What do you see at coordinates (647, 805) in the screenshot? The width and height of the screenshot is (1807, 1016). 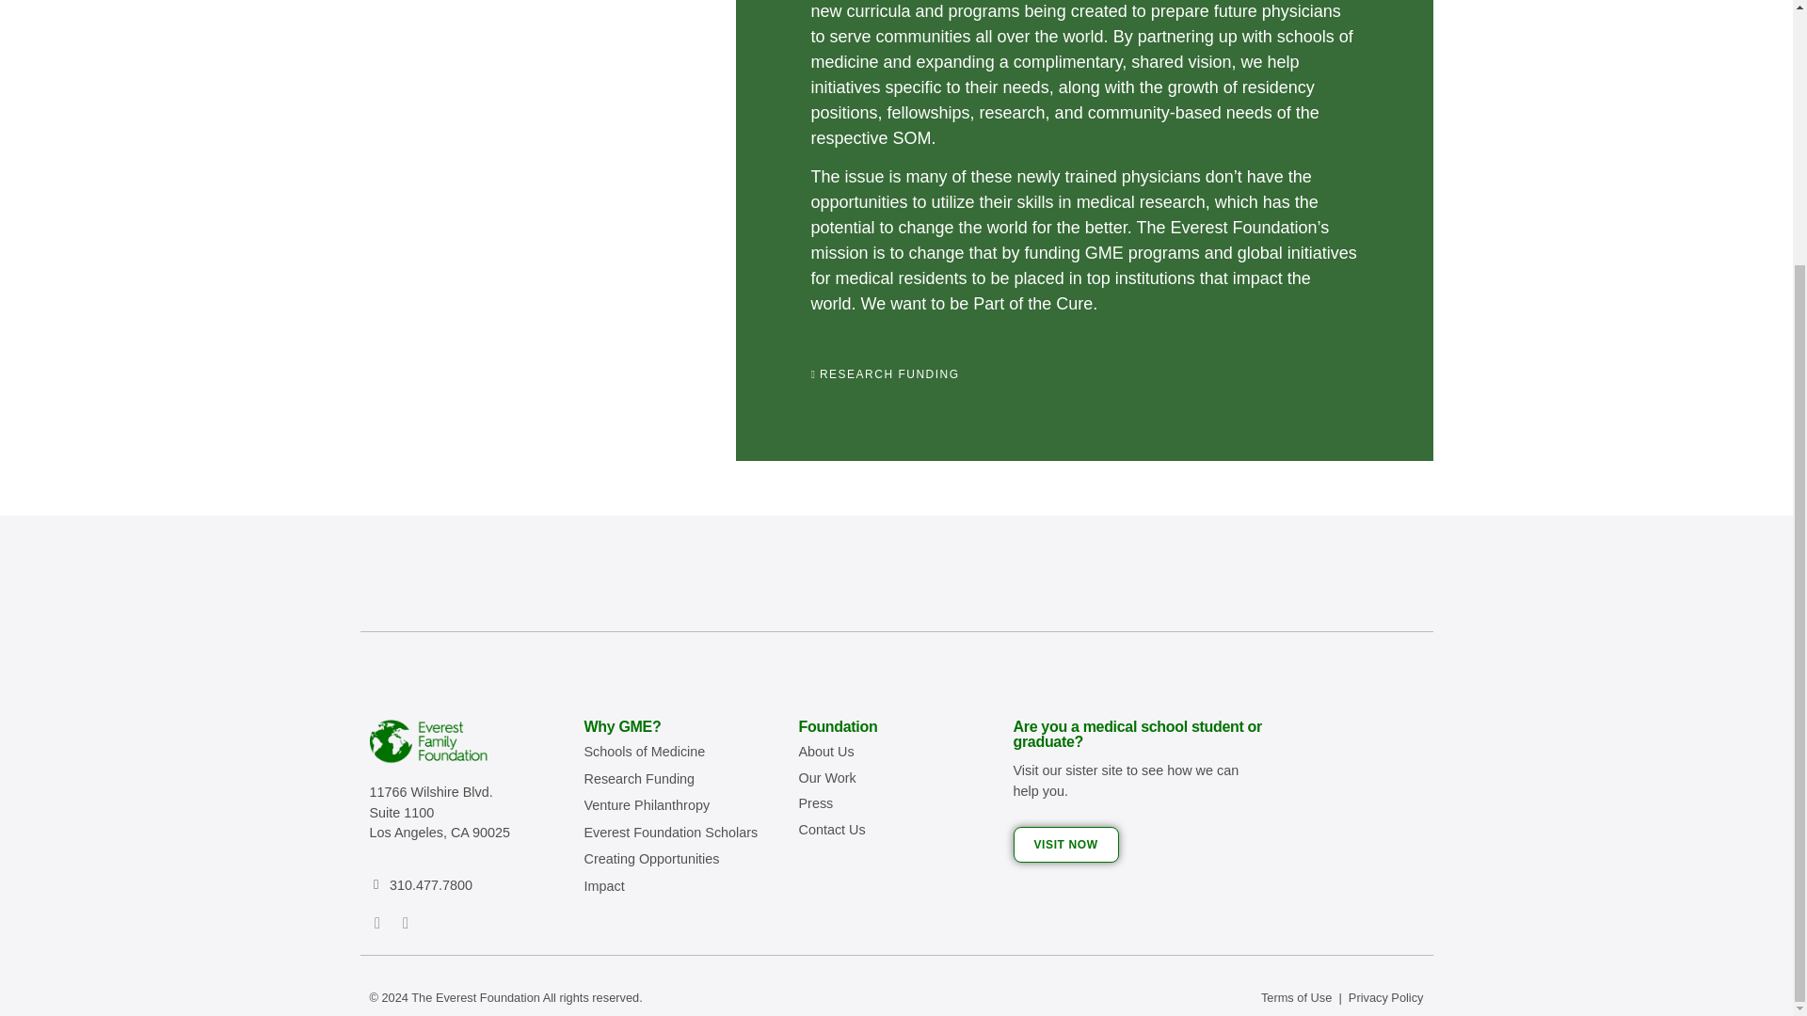 I see `Venture Philanthropy` at bounding box center [647, 805].